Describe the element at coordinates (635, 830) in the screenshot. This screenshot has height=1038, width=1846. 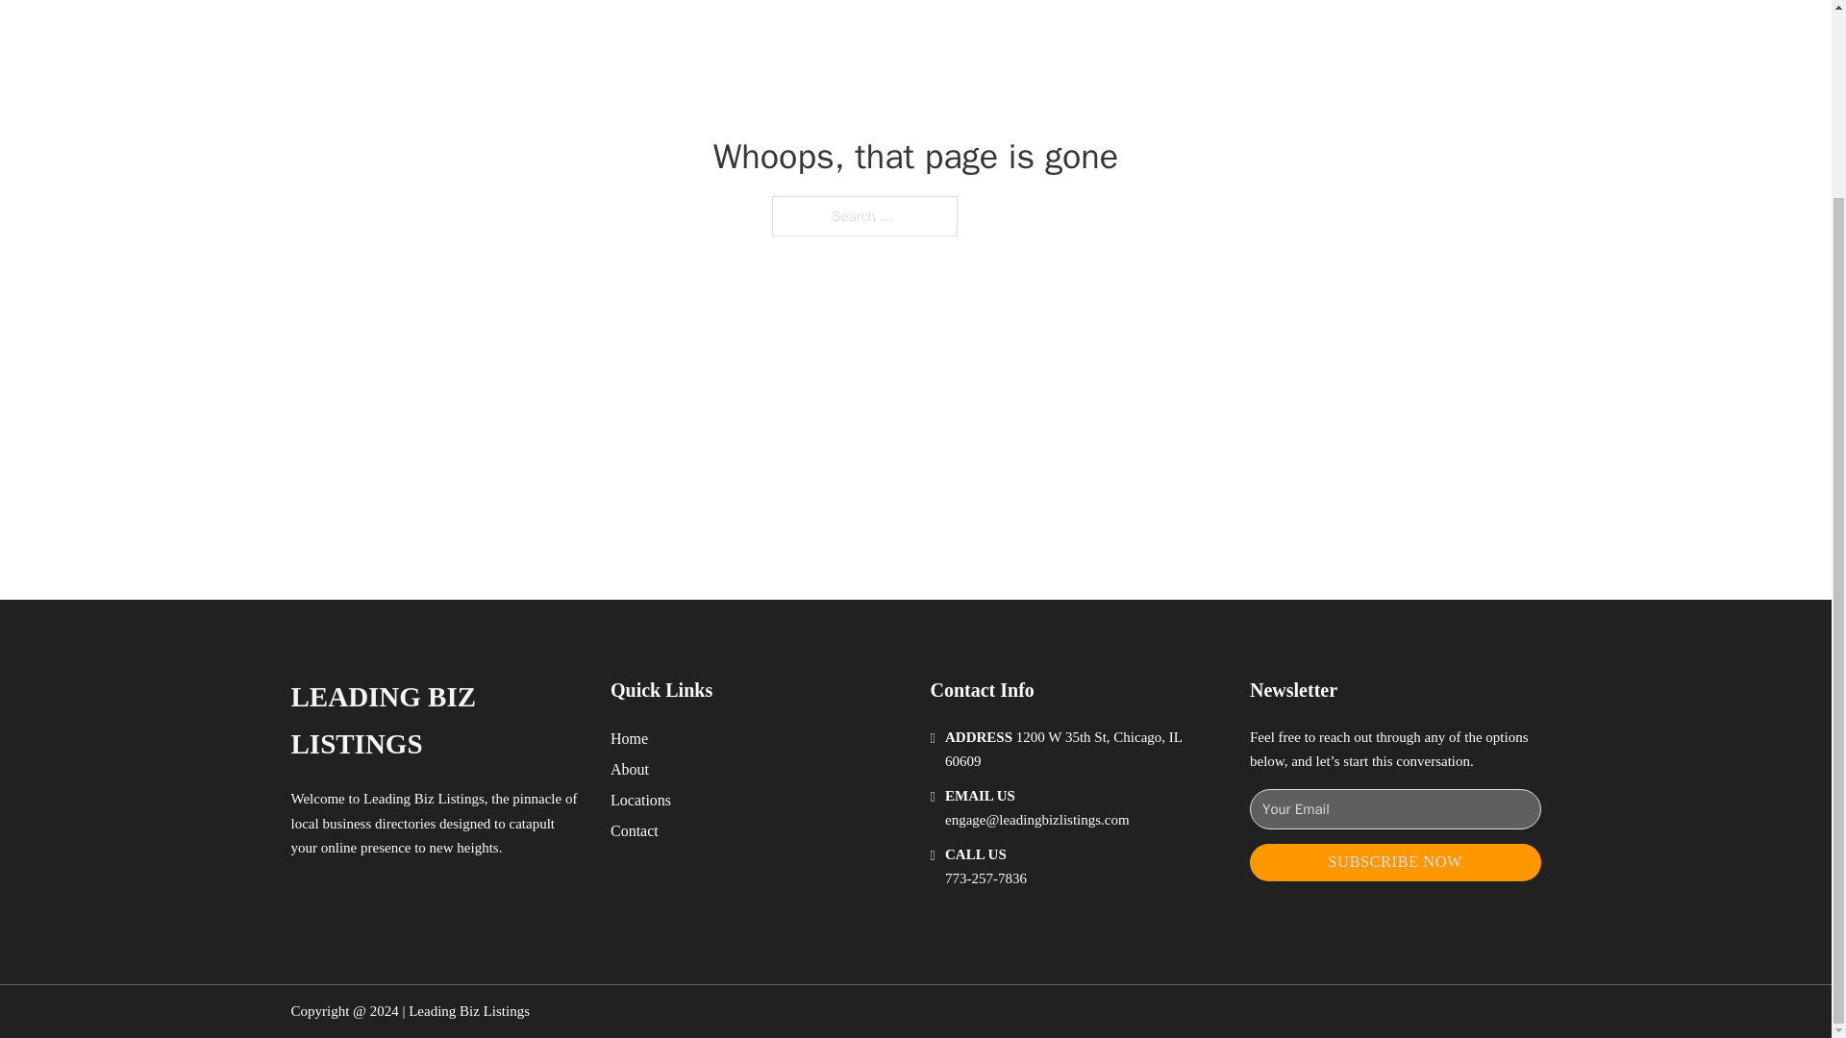
I see `Contact` at that location.